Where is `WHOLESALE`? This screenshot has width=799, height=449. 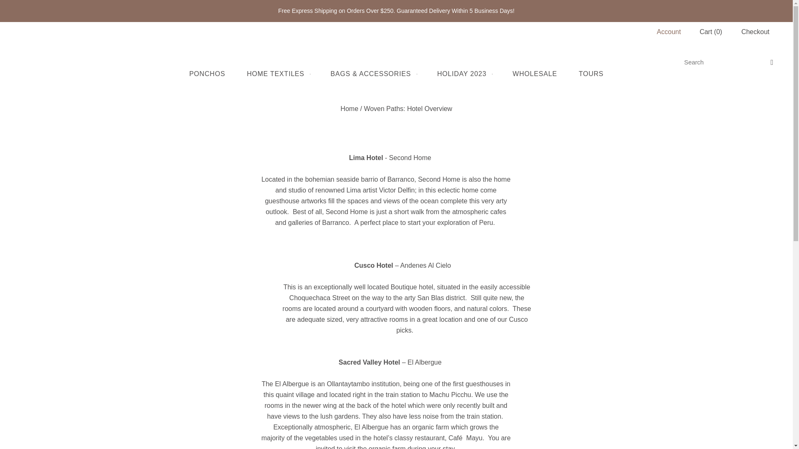 WHOLESALE is located at coordinates (535, 74).